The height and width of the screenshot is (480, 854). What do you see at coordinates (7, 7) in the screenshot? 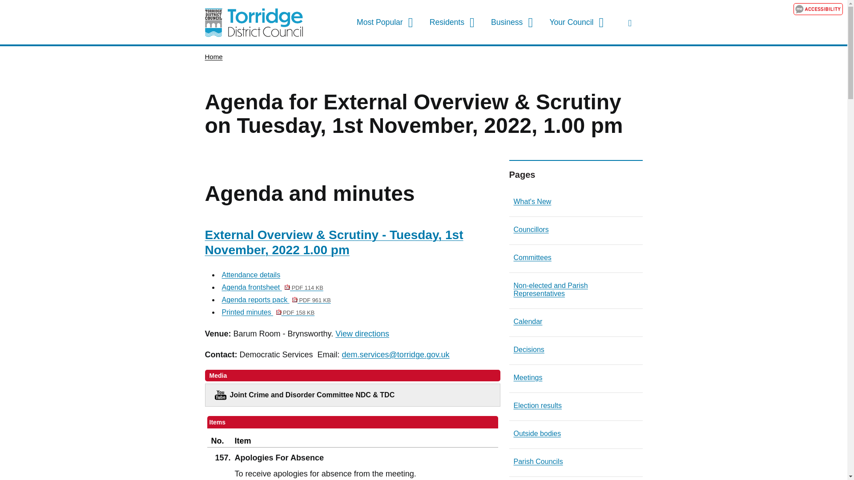
I see `Skip to main content` at bounding box center [7, 7].